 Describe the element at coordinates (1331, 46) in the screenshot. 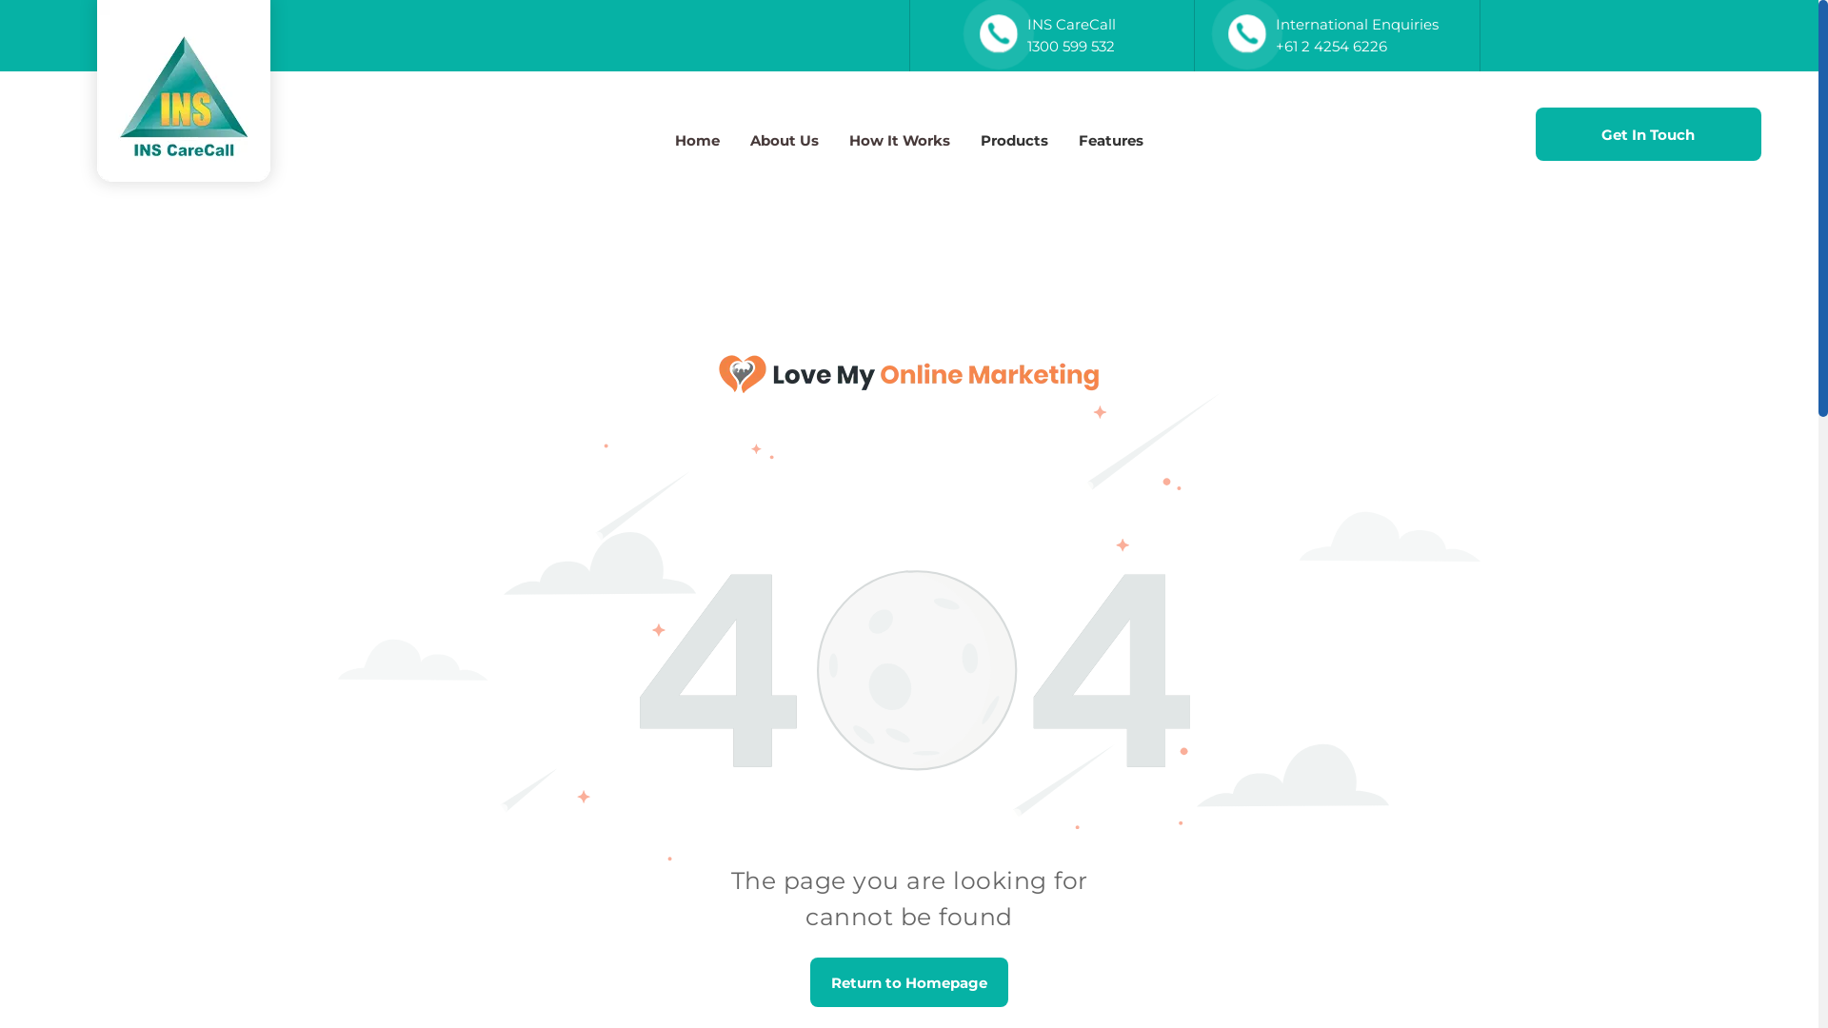

I see `+61 2 4254 6226` at that location.